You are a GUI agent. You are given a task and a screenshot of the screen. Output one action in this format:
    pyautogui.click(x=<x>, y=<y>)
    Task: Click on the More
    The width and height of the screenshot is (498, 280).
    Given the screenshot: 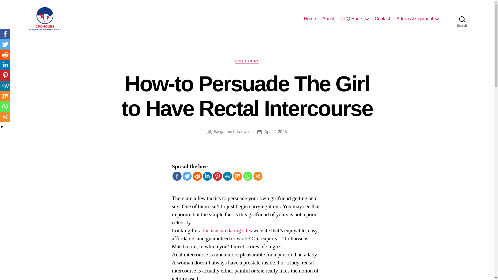 What is the action you would take?
    pyautogui.click(x=258, y=176)
    